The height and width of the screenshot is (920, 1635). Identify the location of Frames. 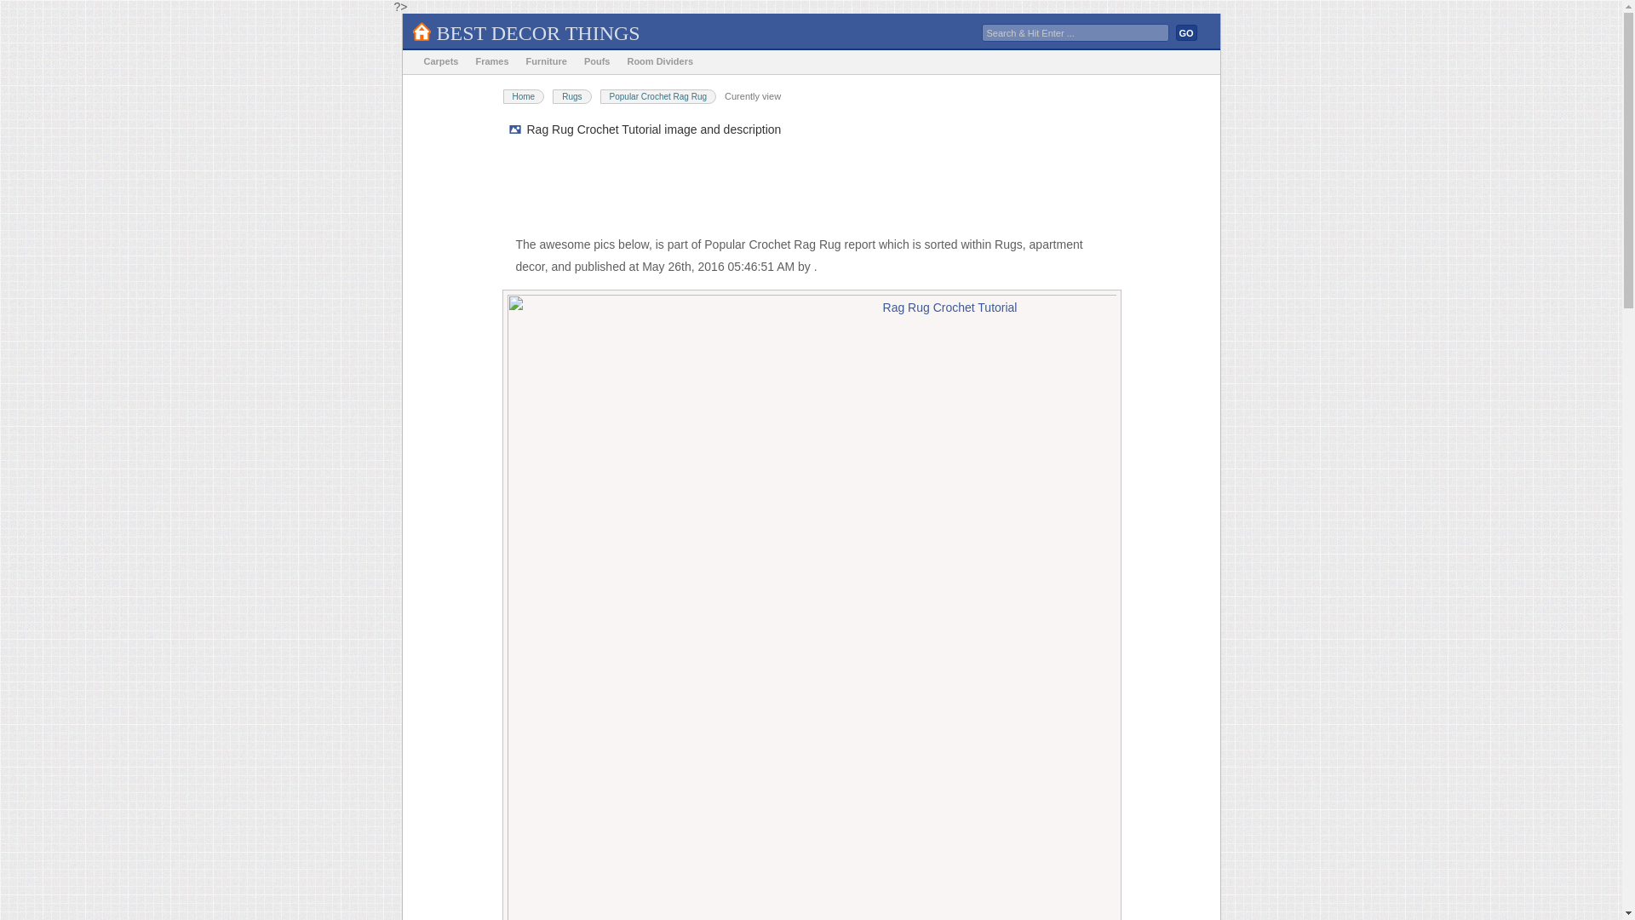
(490, 61).